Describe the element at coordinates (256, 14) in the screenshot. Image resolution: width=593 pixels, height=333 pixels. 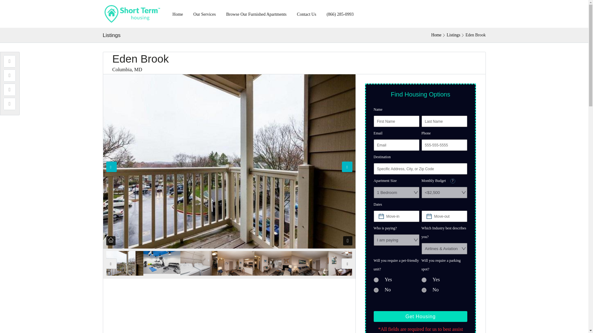
I see `Browse Our Furnished Apartments` at that location.